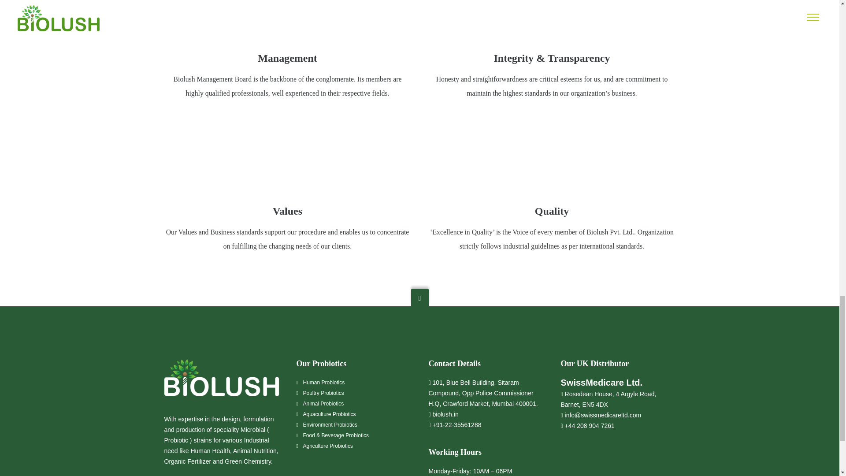 The width and height of the screenshot is (846, 476). Describe the element at coordinates (328, 446) in the screenshot. I see `Agriculture Probiotics` at that location.